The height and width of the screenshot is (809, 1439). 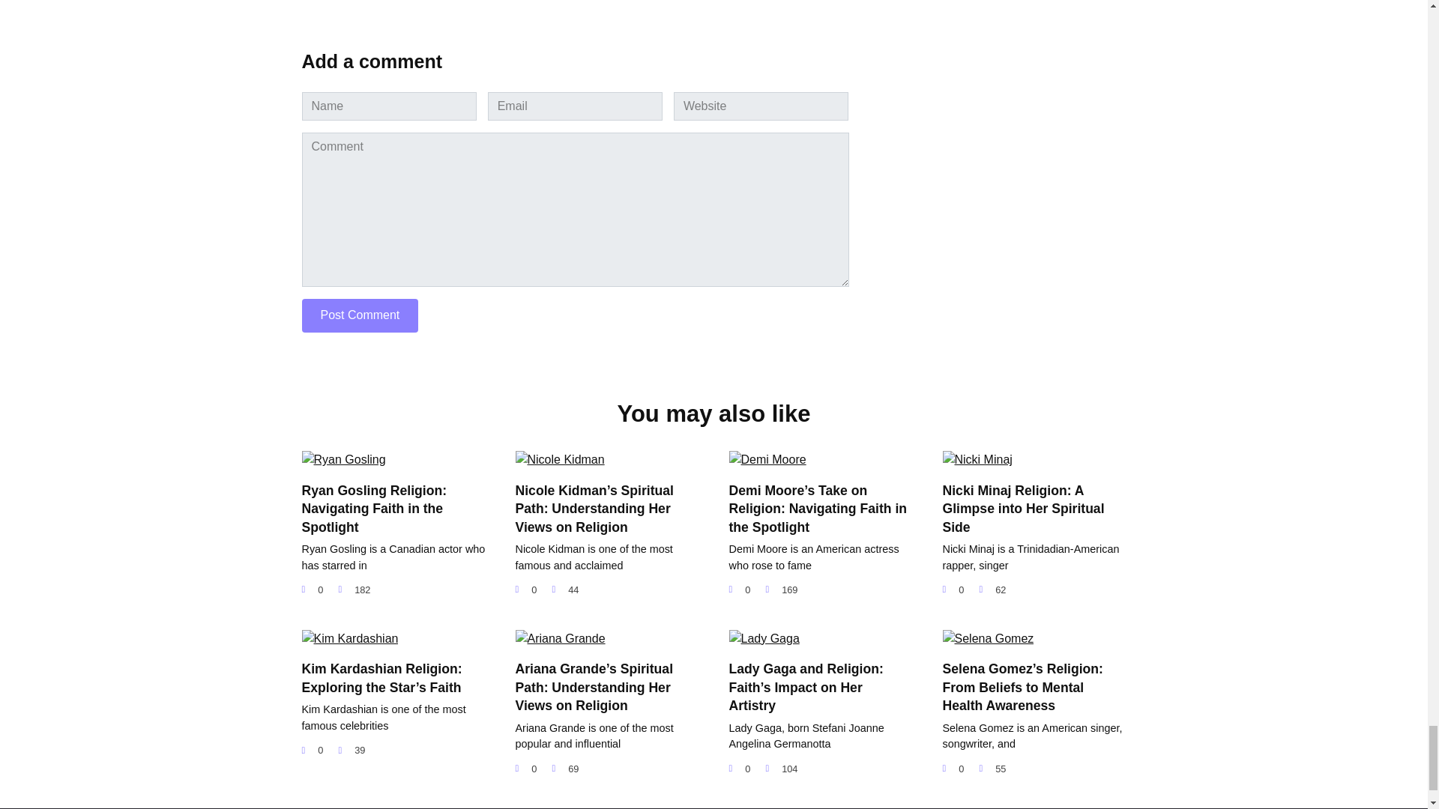 I want to click on Ryan Gosling Religion: Navigating Faith in the Spotlight, so click(x=373, y=509).